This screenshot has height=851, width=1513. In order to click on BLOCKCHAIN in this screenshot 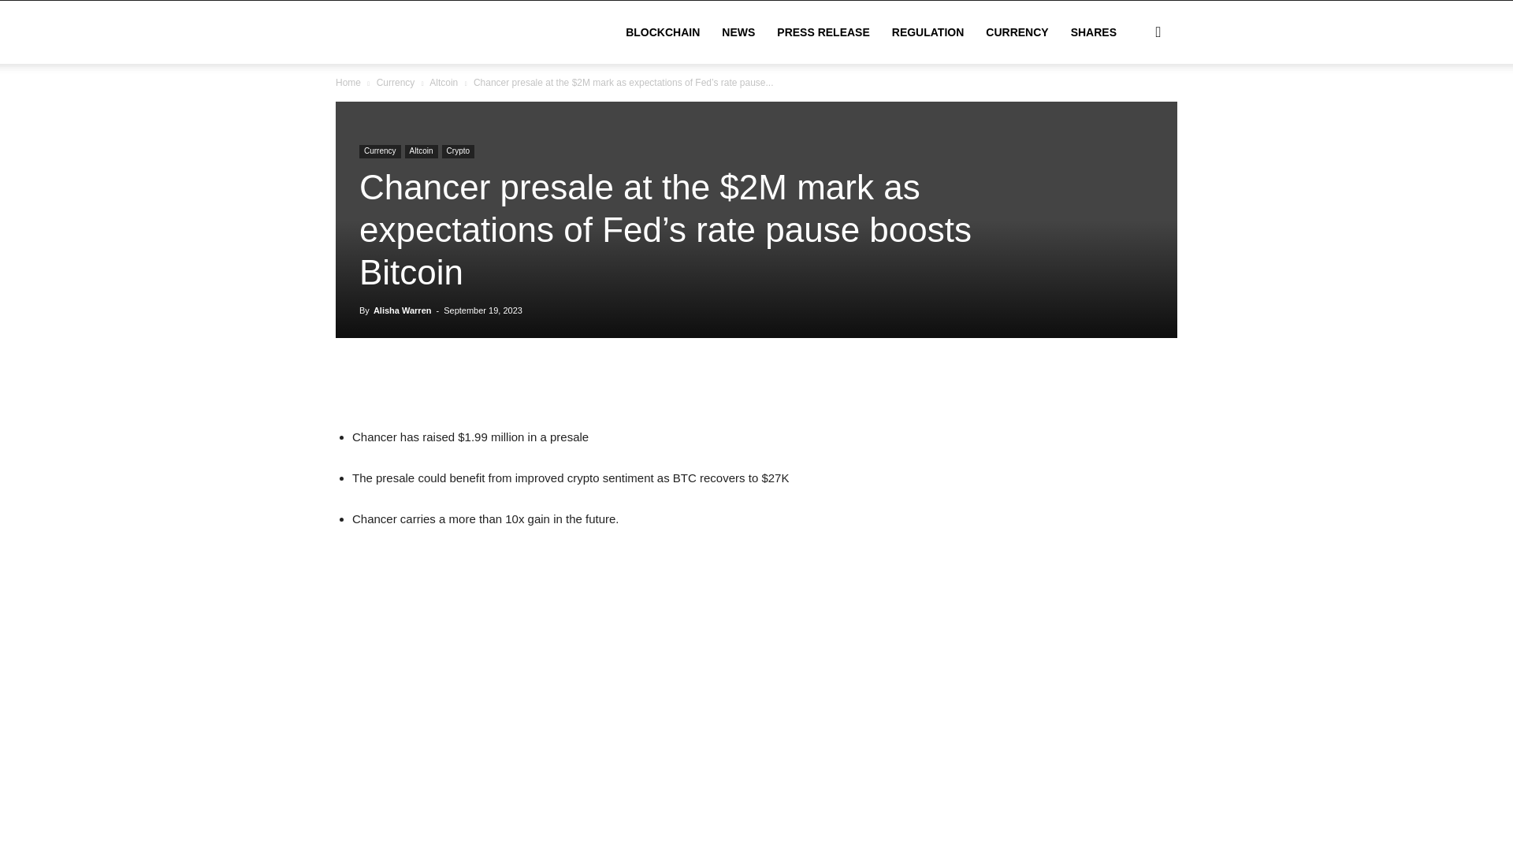, I will do `click(662, 32)`.